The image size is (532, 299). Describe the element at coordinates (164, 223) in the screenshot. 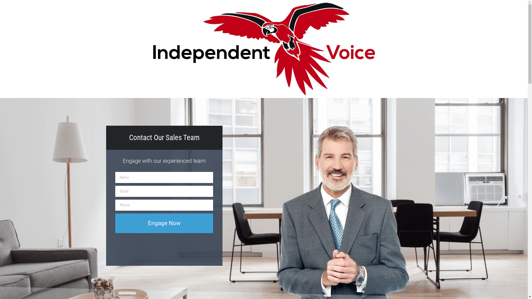

I see `Engage Now` at that location.